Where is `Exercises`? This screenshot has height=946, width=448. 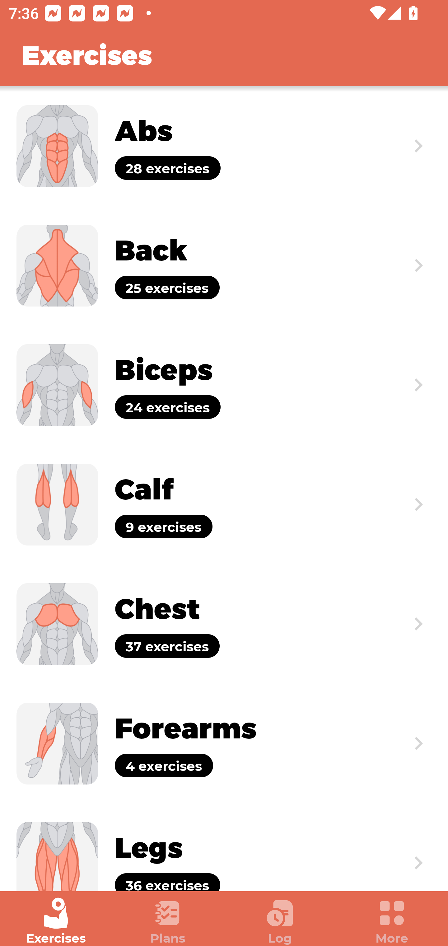 Exercises is located at coordinates (56, 921).